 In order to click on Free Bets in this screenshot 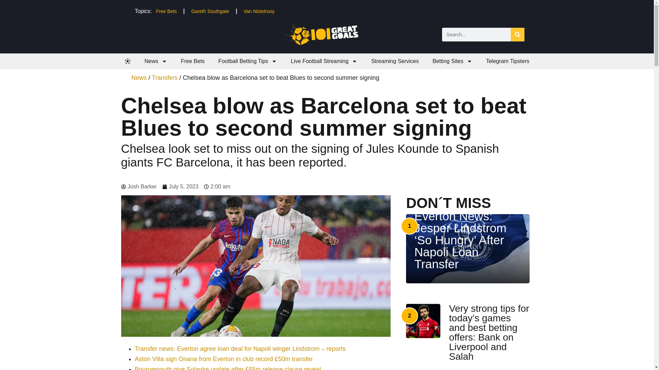, I will do `click(193, 61)`.